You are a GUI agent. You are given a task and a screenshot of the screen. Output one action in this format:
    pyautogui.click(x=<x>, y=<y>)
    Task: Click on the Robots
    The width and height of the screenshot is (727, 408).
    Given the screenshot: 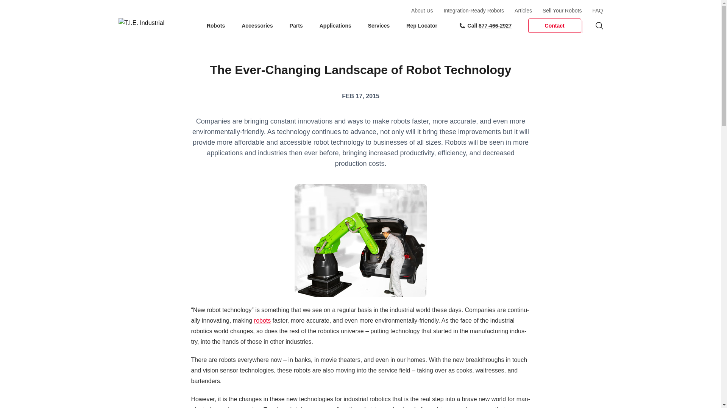 What is the action you would take?
    pyautogui.click(x=216, y=26)
    